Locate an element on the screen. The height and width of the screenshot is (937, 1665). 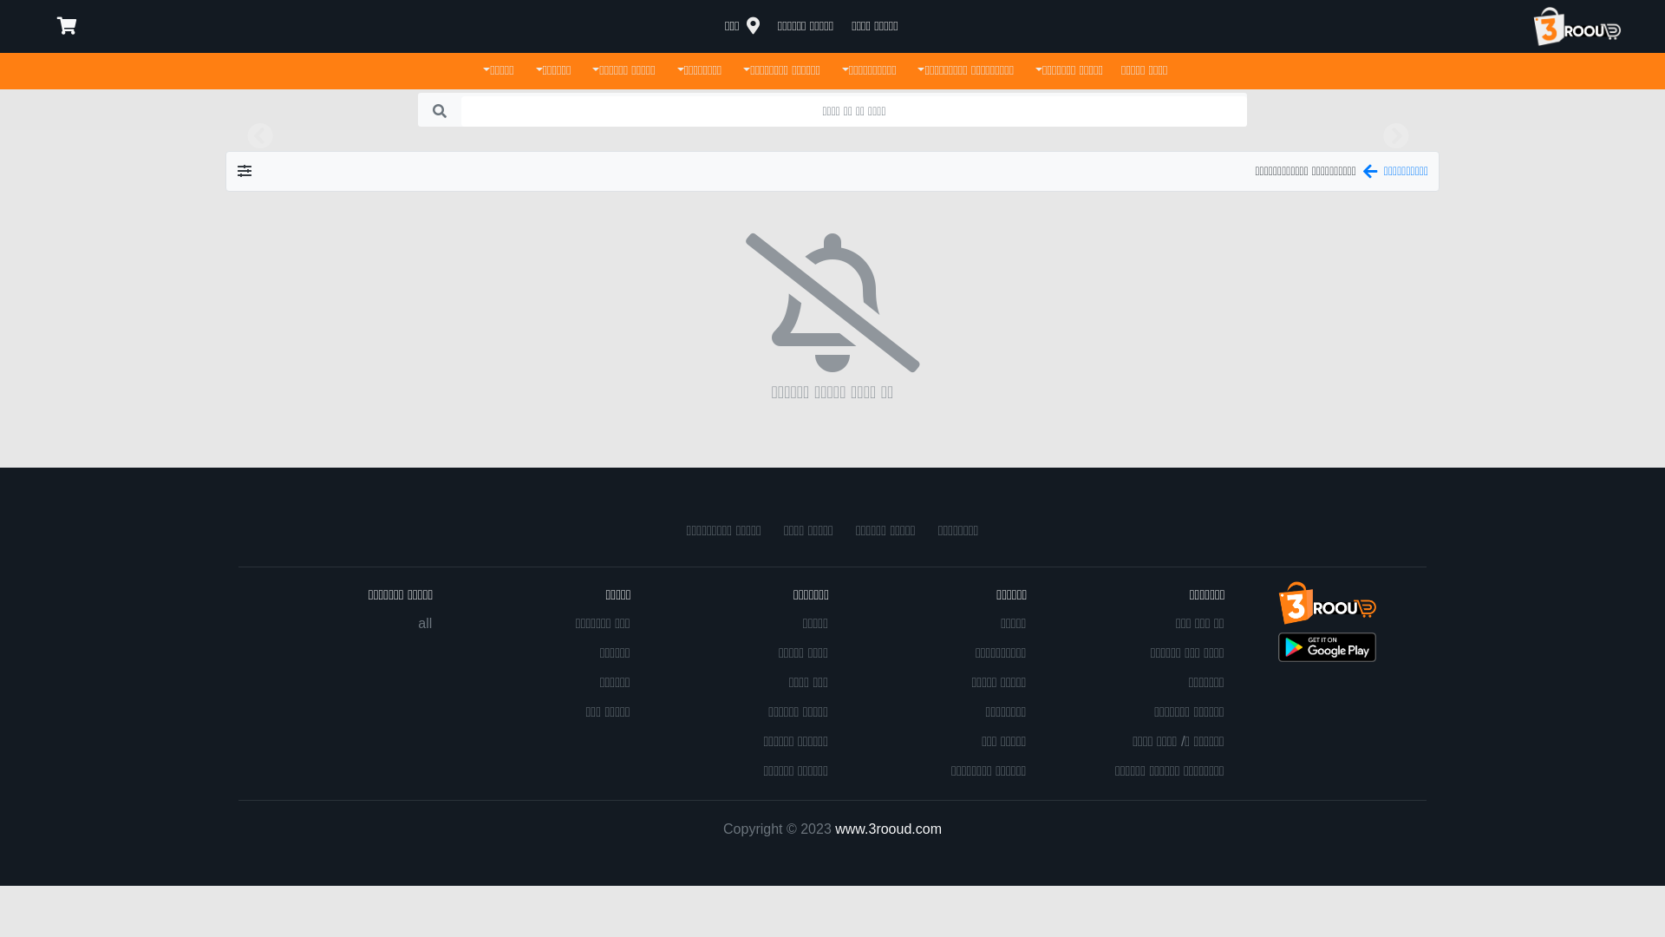
www.3rooud.com is located at coordinates (888, 828).